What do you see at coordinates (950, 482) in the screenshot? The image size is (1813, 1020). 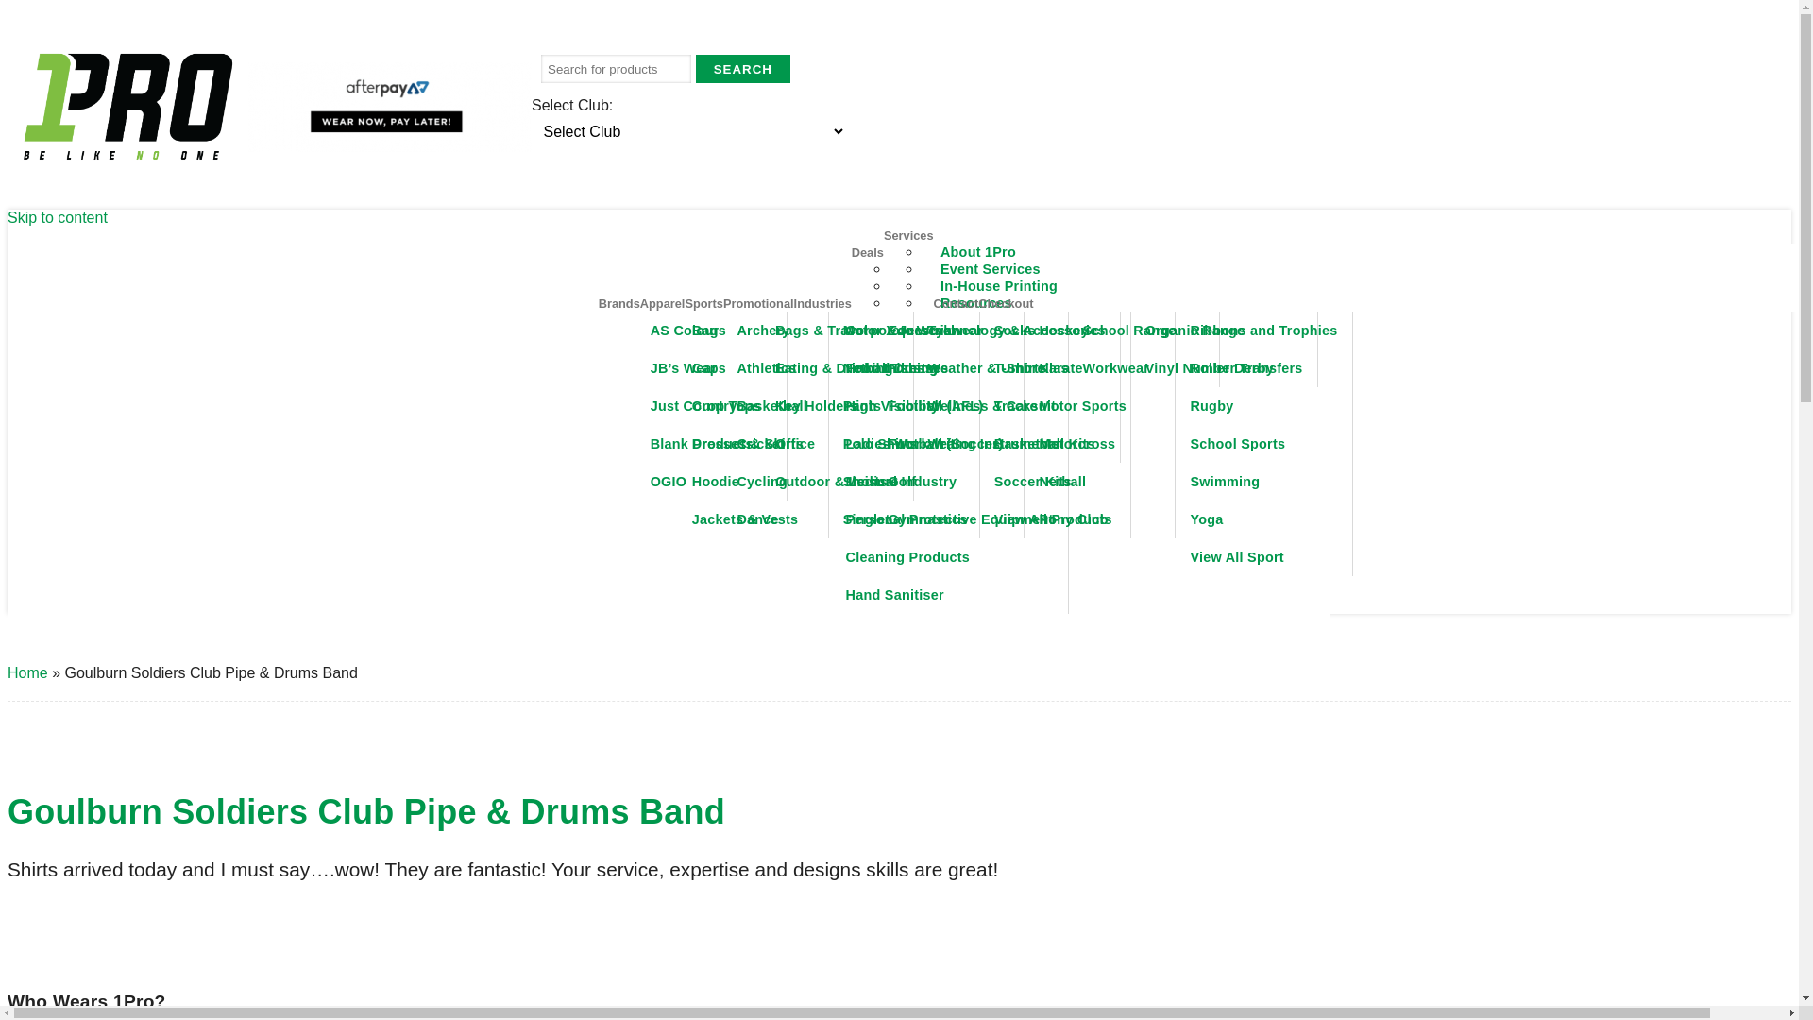 I see `Medical Industry` at bounding box center [950, 482].